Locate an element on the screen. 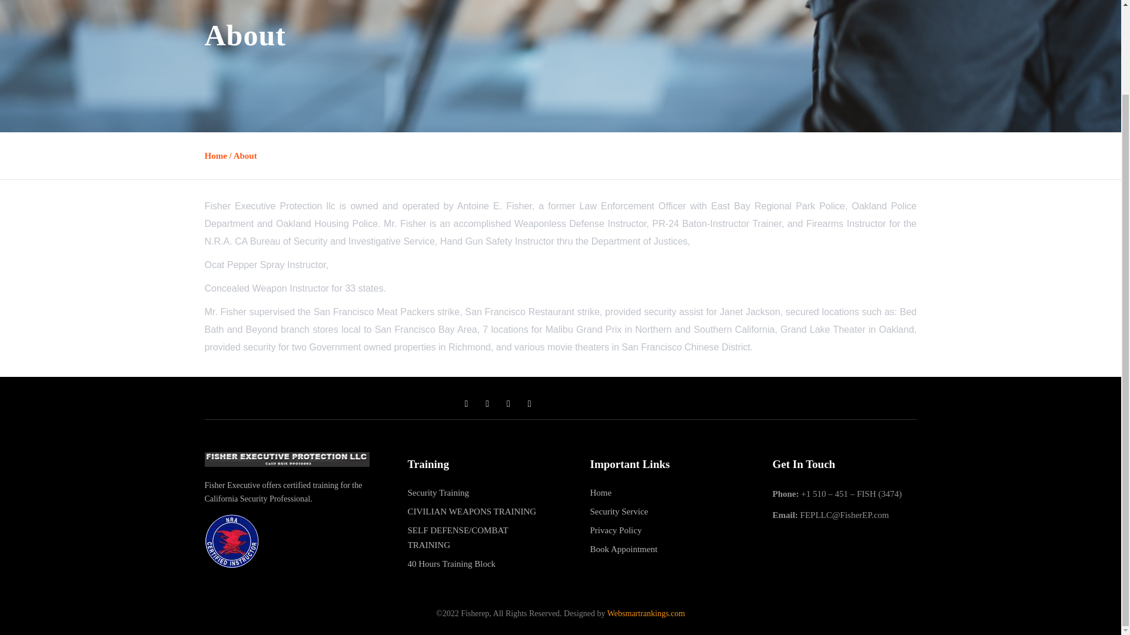 Image resolution: width=1130 pixels, height=635 pixels. Home is located at coordinates (600, 493).